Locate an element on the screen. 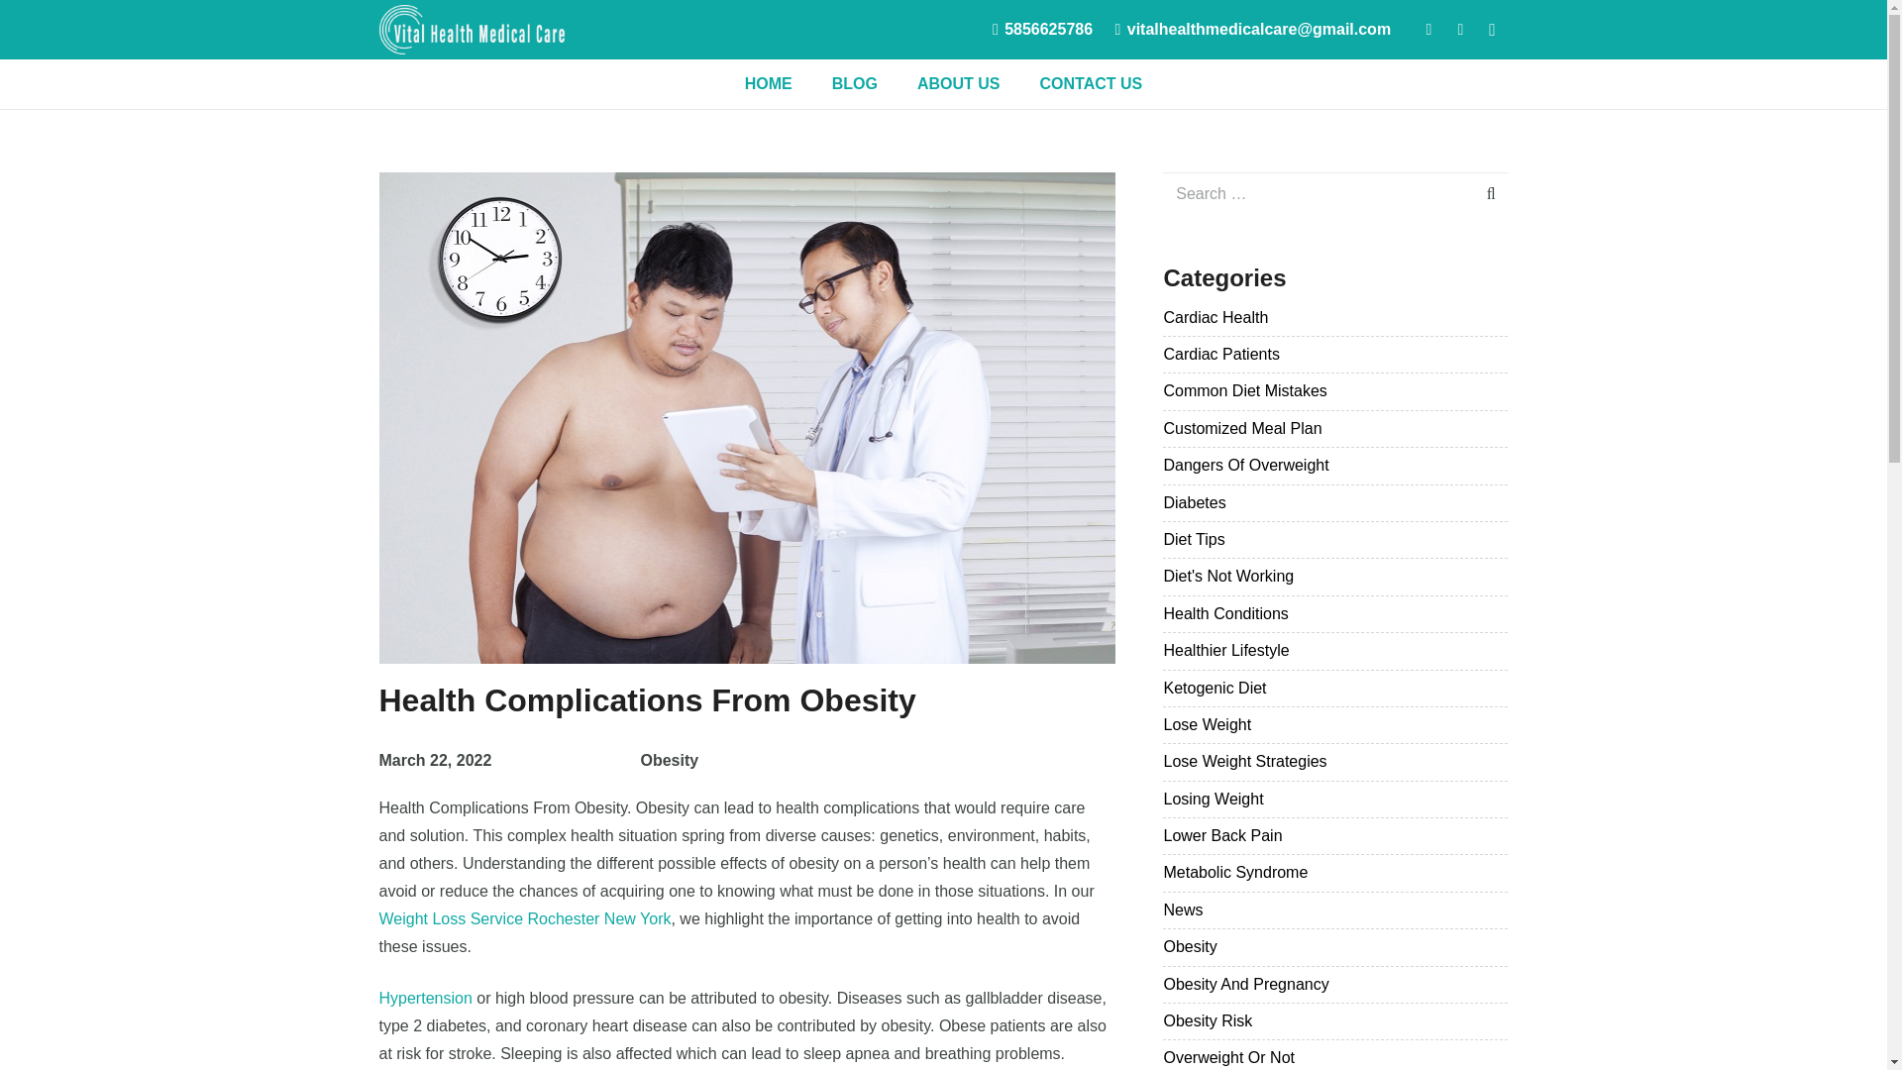 The image size is (1902, 1070). Cardiac Health is located at coordinates (1215, 317).